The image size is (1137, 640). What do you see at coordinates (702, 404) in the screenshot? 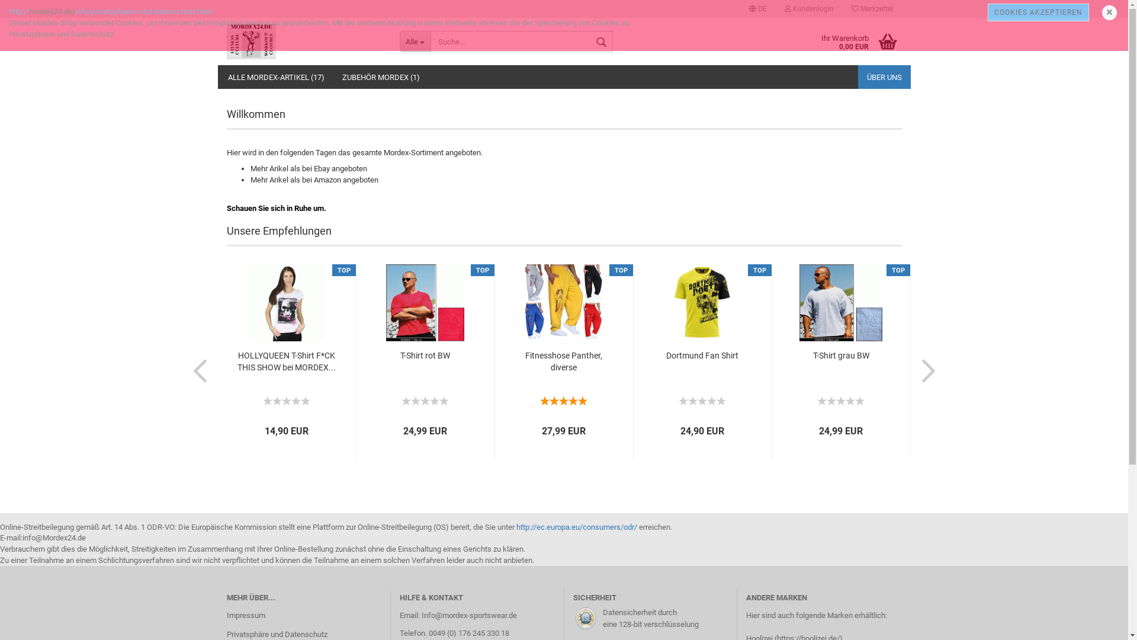
I see `Dortmund Fan Shirt` at bounding box center [702, 404].